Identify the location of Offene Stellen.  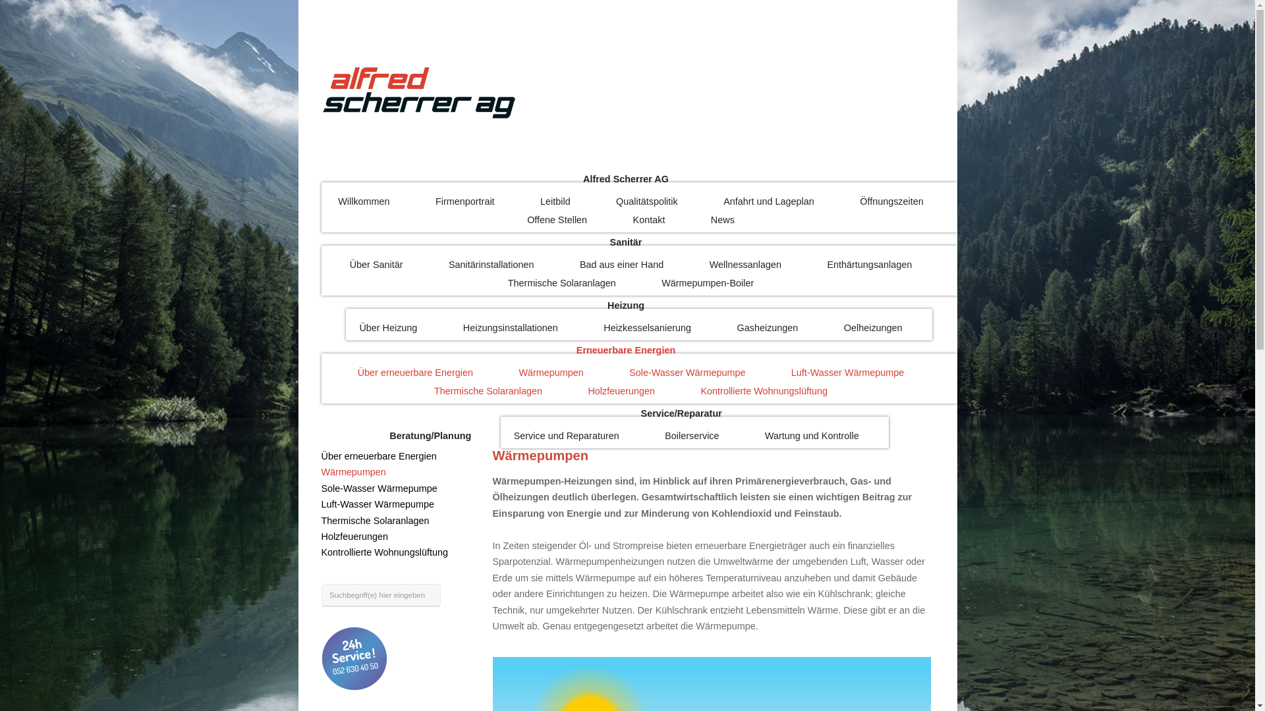
(557, 223).